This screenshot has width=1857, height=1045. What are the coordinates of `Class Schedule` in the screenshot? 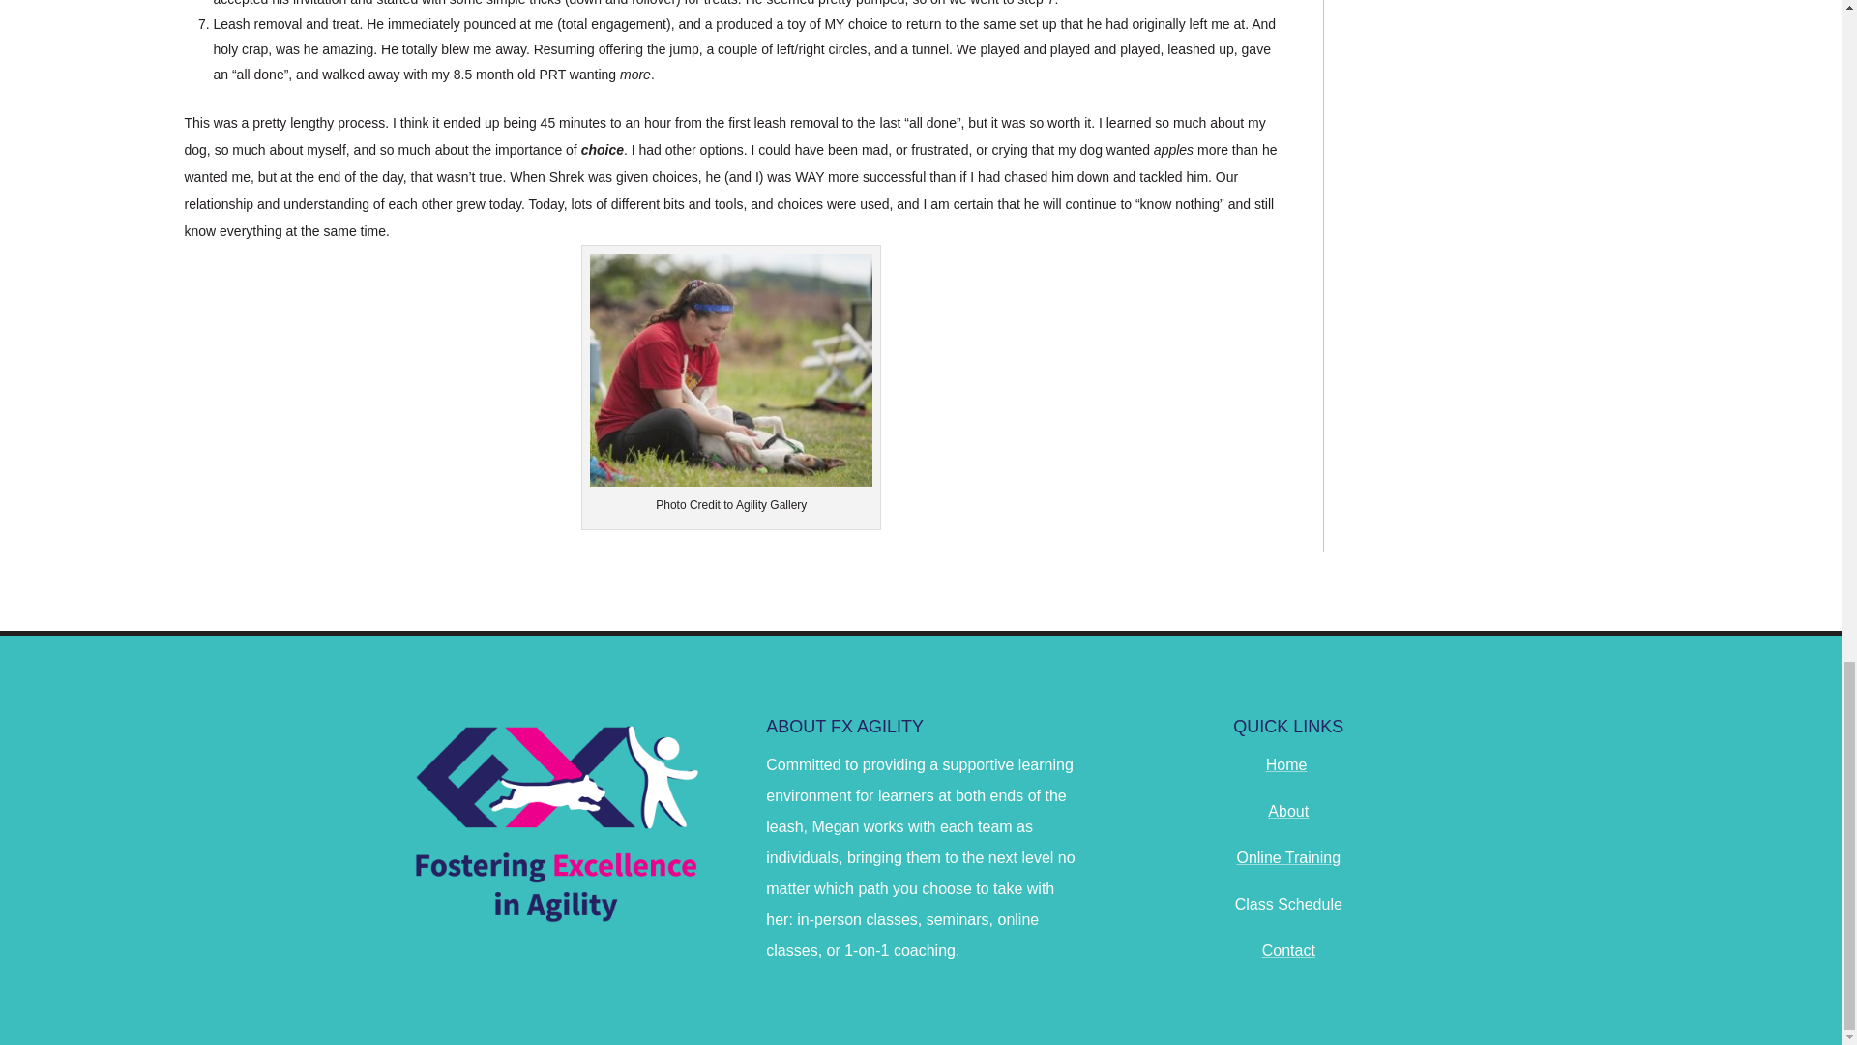 It's located at (1288, 904).